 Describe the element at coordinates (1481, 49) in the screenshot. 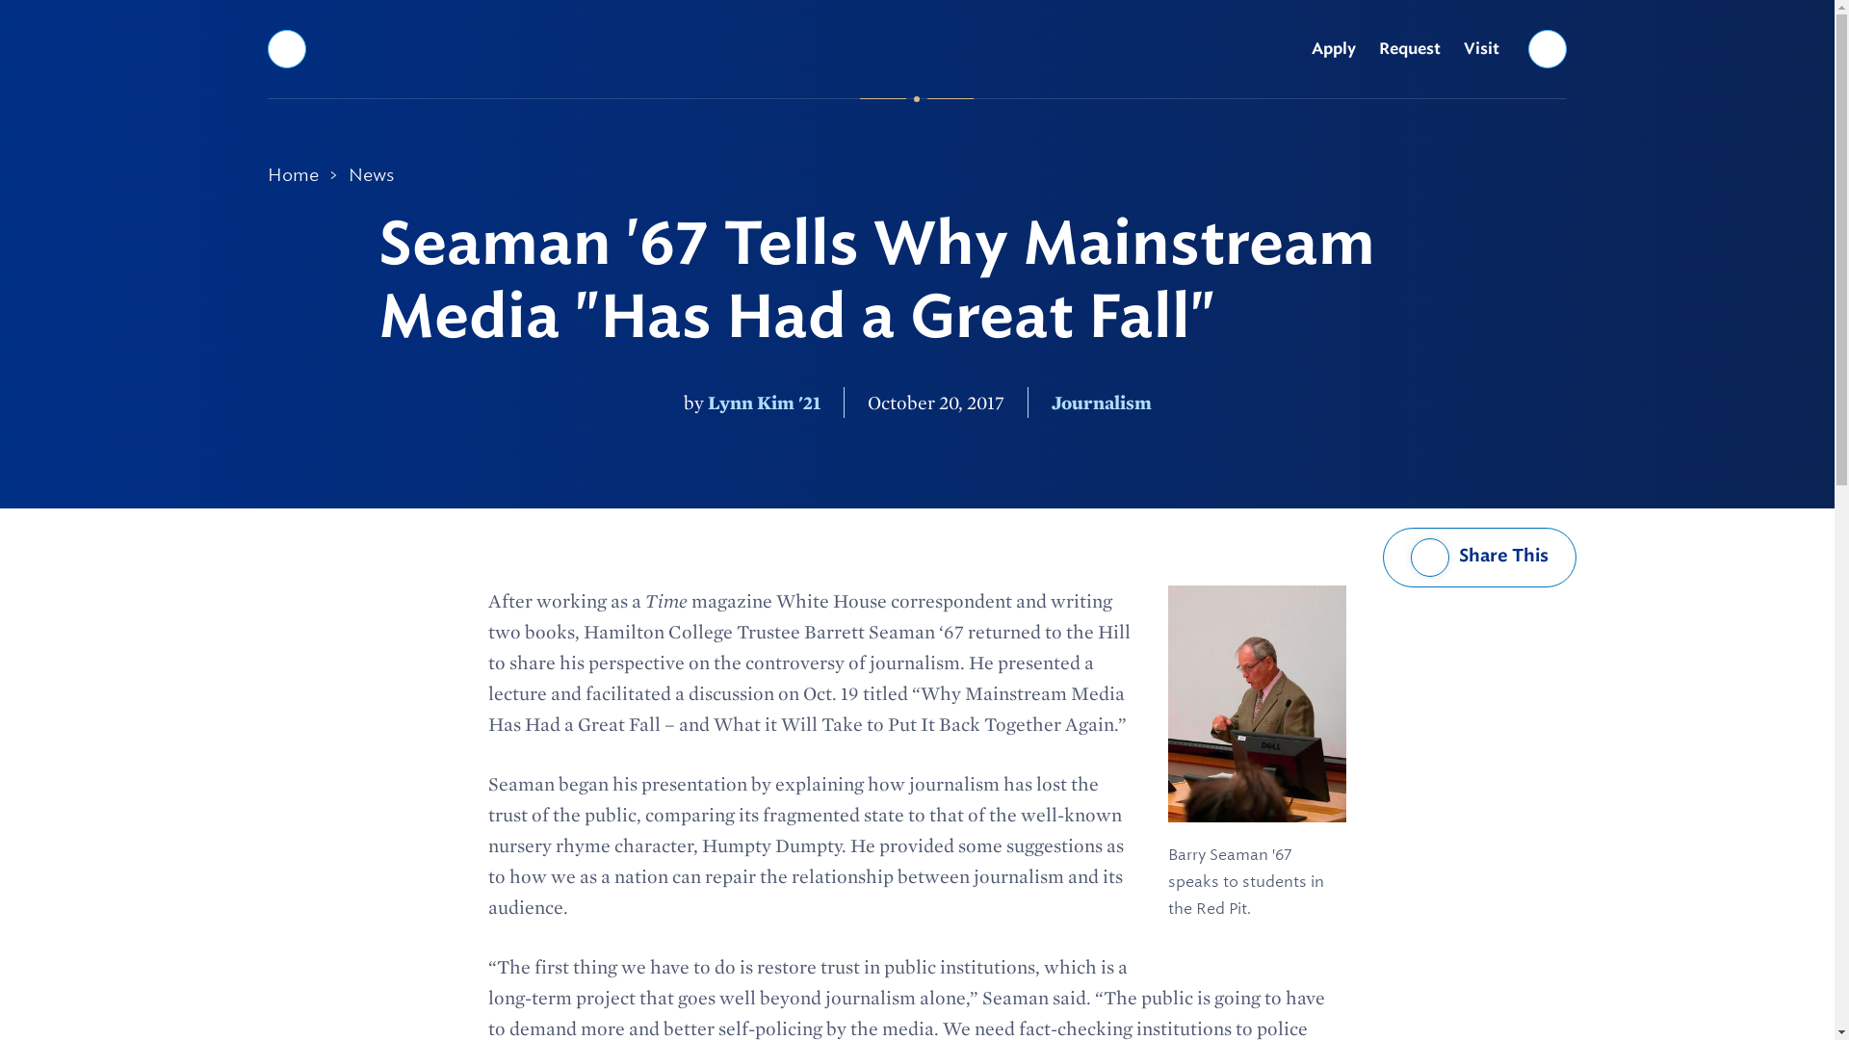

I see `Visit` at that location.